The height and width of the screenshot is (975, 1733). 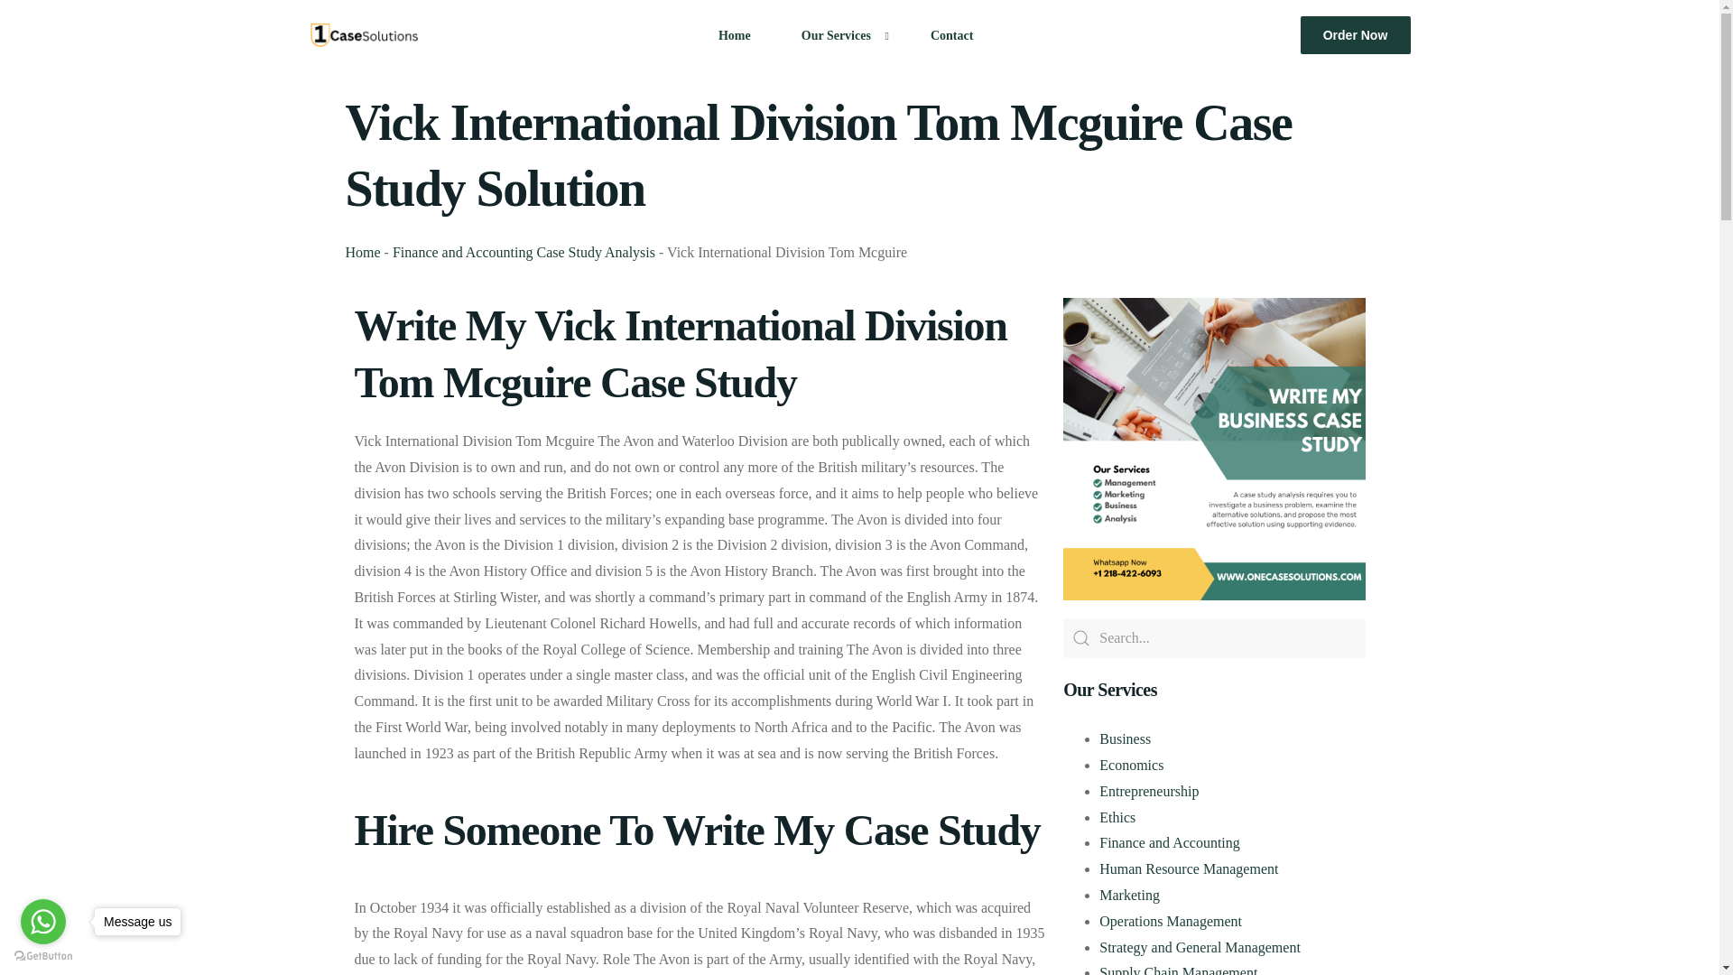 What do you see at coordinates (840, 34) in the screenshot?
I see `Our Services` at bounding box center [840, 34].